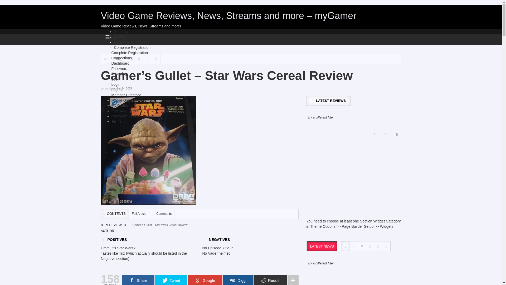  I want to click on My Profile, so click(119, 106).